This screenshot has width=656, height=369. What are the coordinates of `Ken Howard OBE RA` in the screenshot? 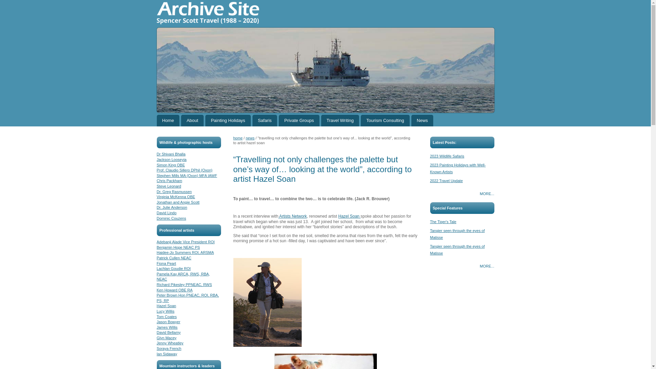 It's located at (174, 290).